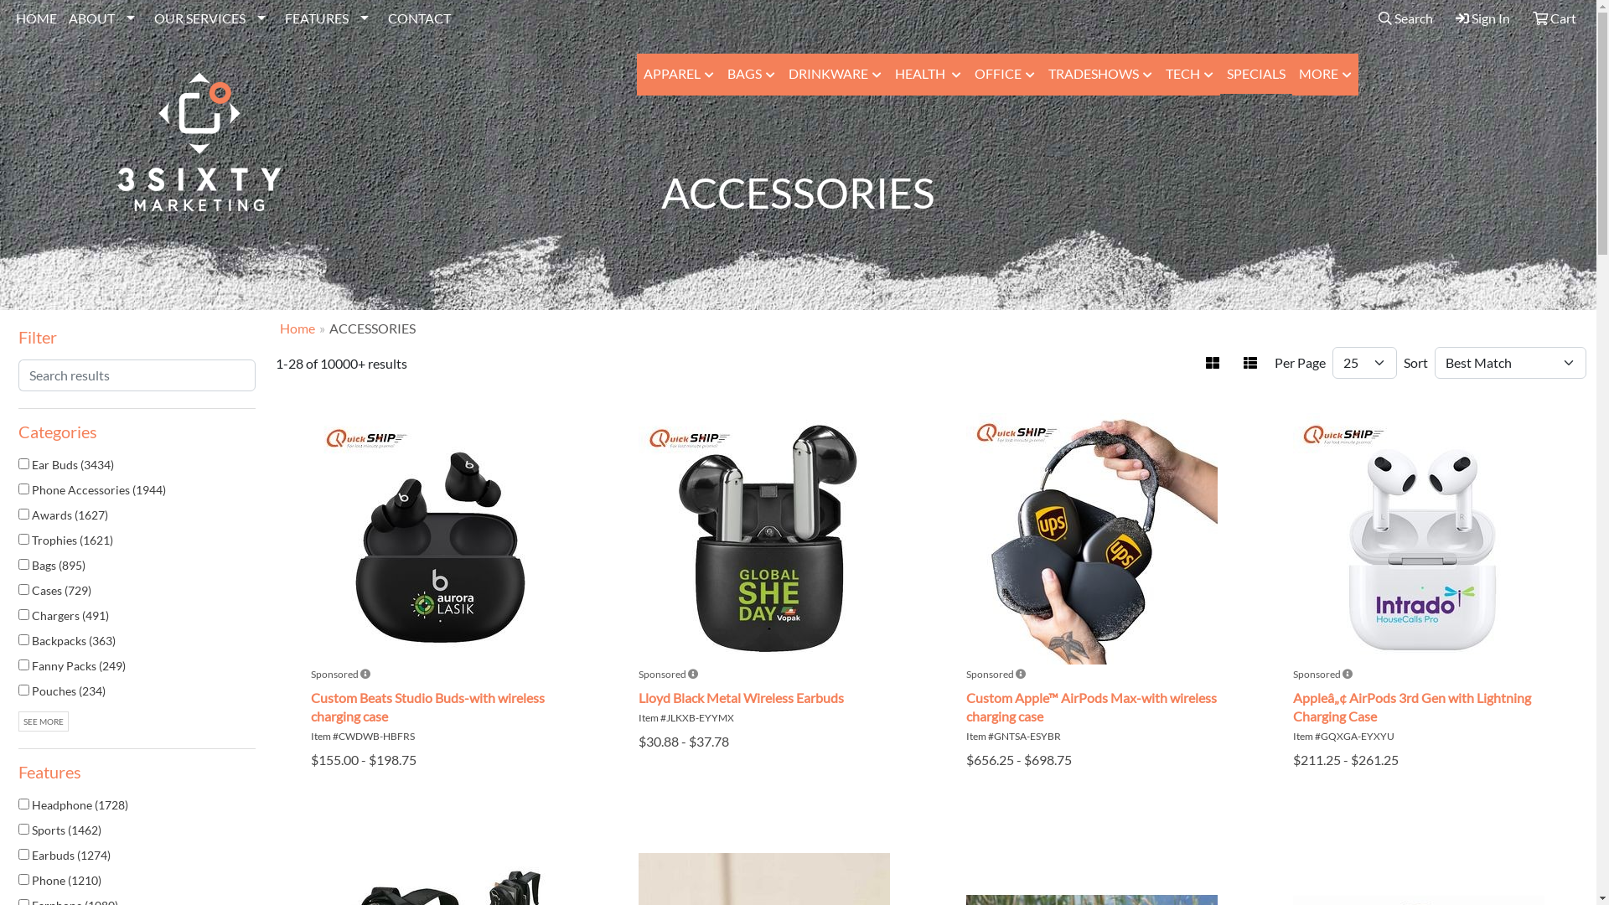 Image resolution: width=1609 pixels, height=905 pixels. I want to click on Cart, so click(1555, 18).